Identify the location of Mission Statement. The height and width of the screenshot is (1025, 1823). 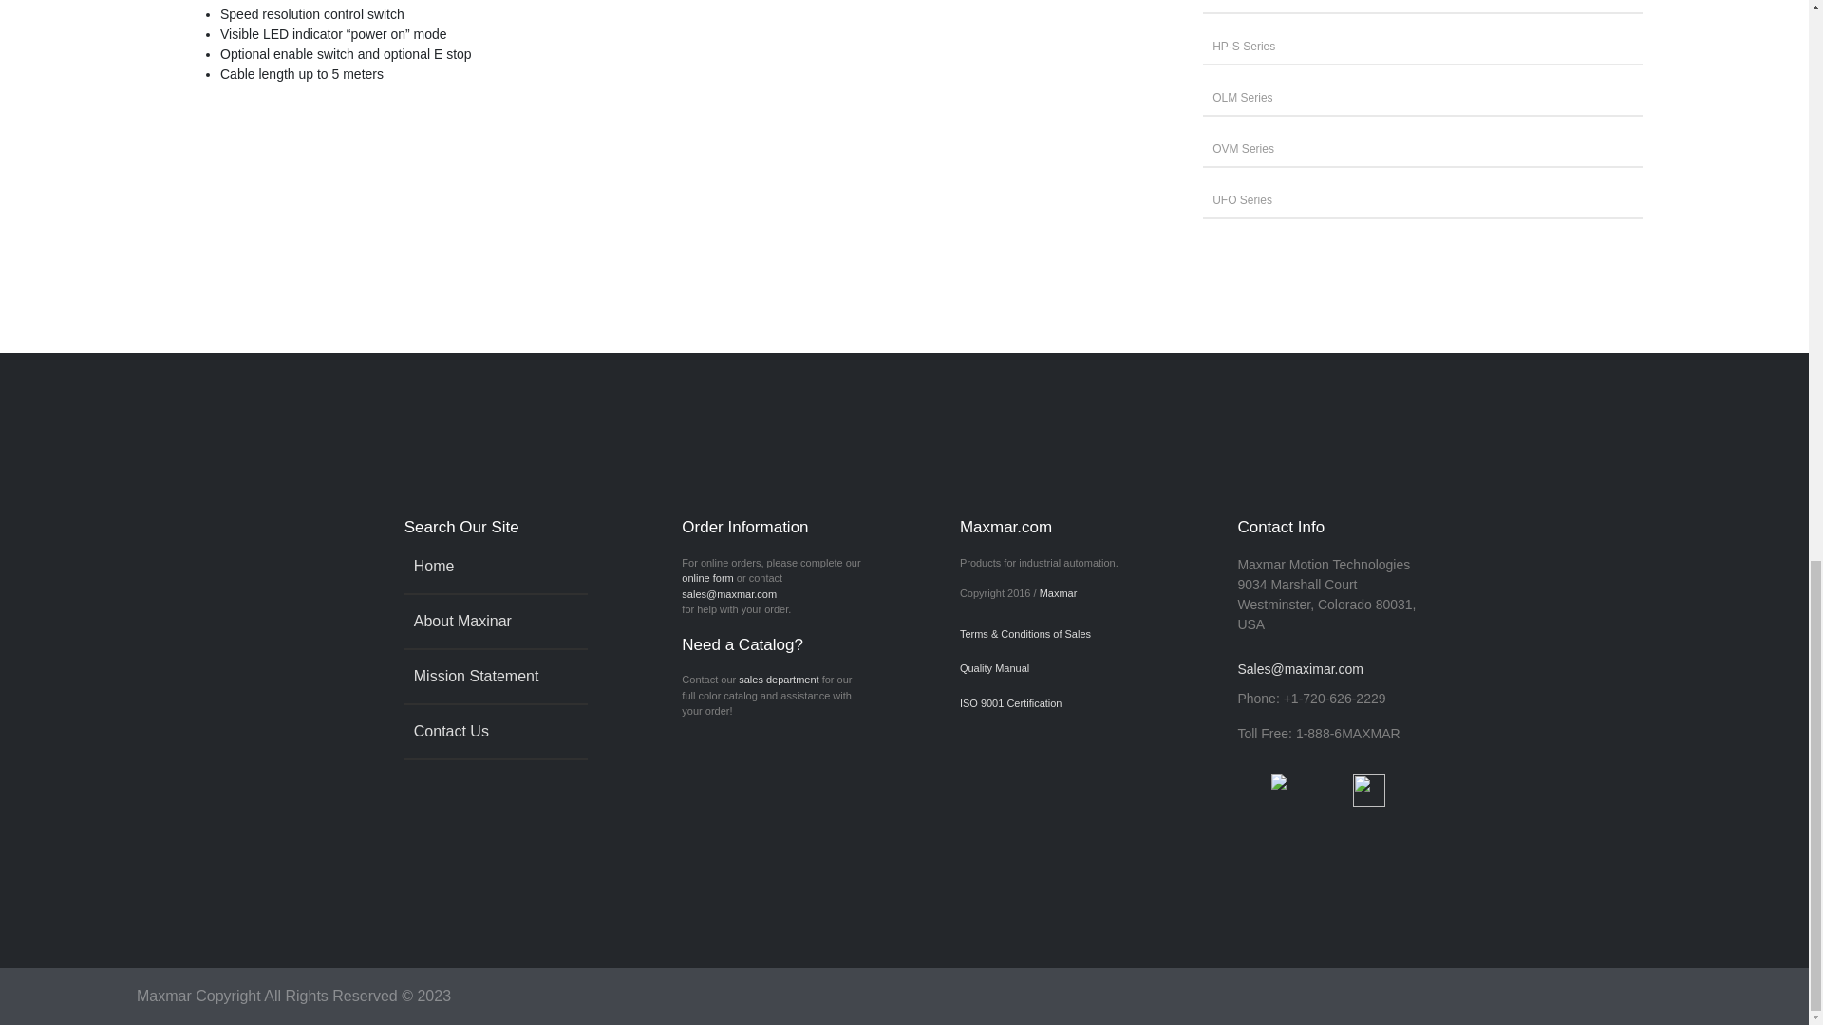
(495, 676).